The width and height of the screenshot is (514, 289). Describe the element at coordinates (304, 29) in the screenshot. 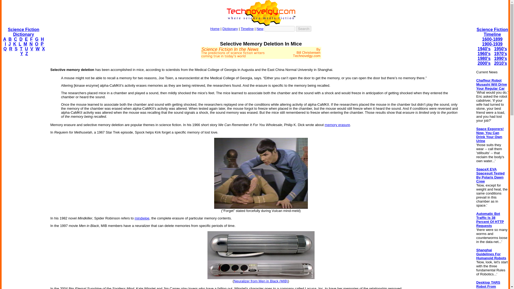

I see `Search` at that location.